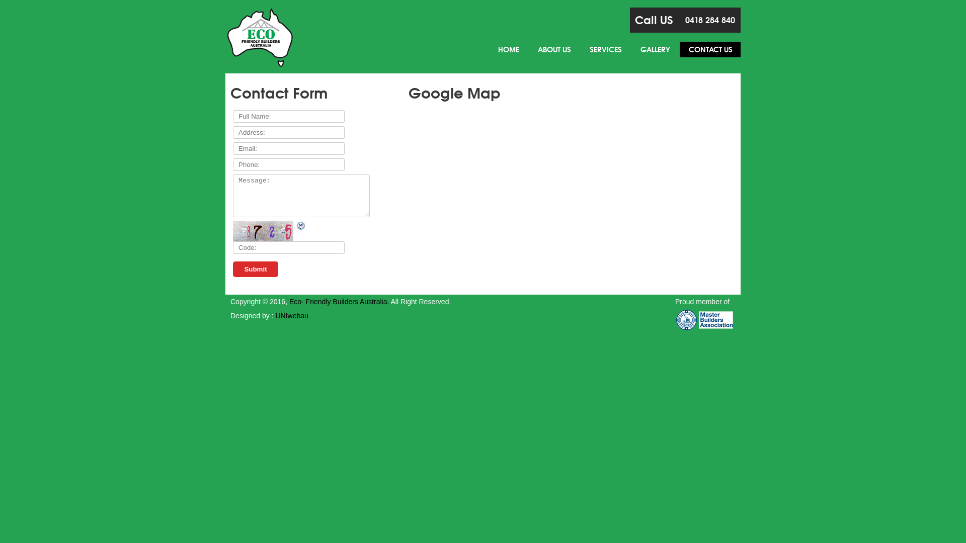 This screenshot has width=966, height=543. I want to click on 0418 284 840, so click(710, 20).